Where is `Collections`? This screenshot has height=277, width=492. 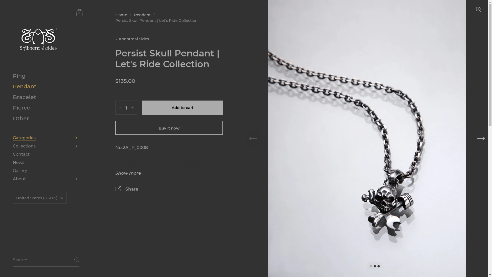 Collections is located at coordinates (46, 146).